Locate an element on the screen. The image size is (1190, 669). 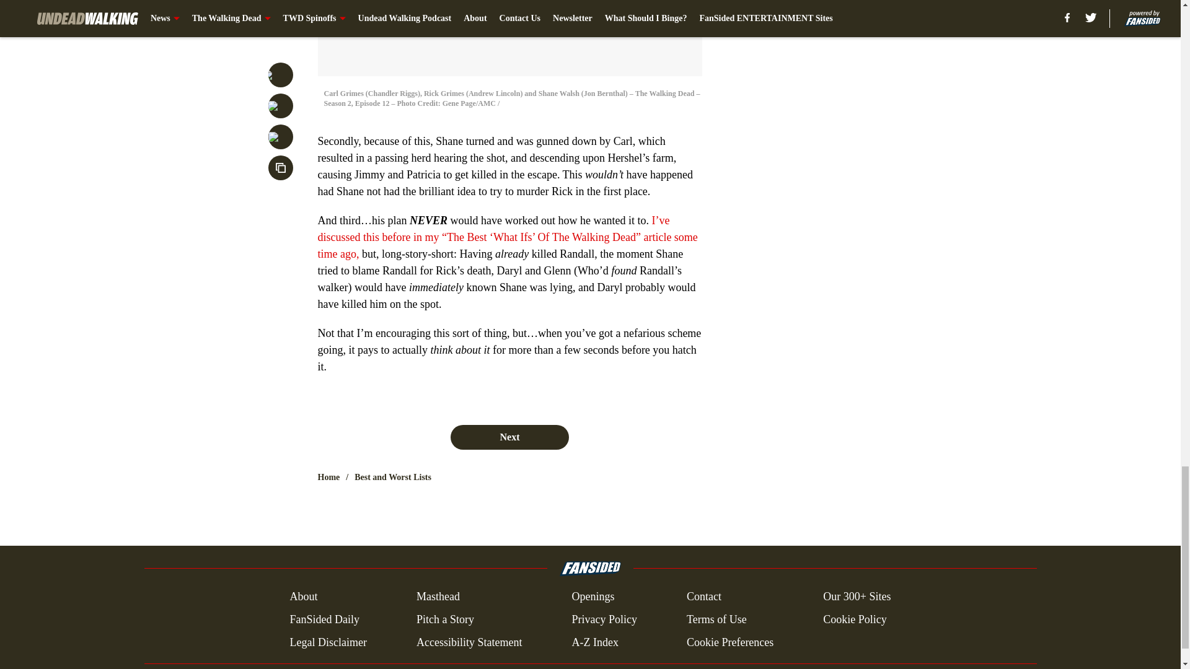
Home is located at coordinates (328, 477).